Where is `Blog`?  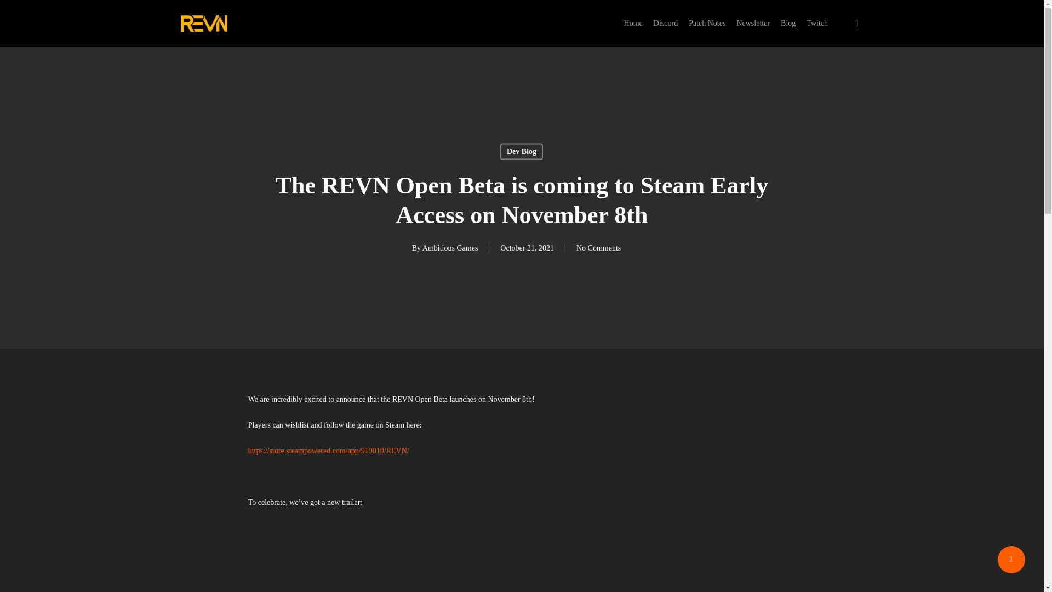
Blog is located at coordinates (788, 23).